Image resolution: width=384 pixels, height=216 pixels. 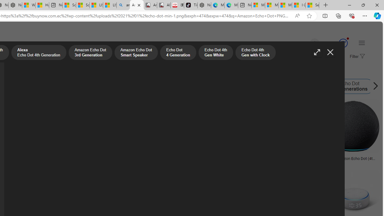 What do you see at coordinates (343, 43) in the screenshot?
I see `Class: outer-circle-animation` at bounding box center [343, 43].